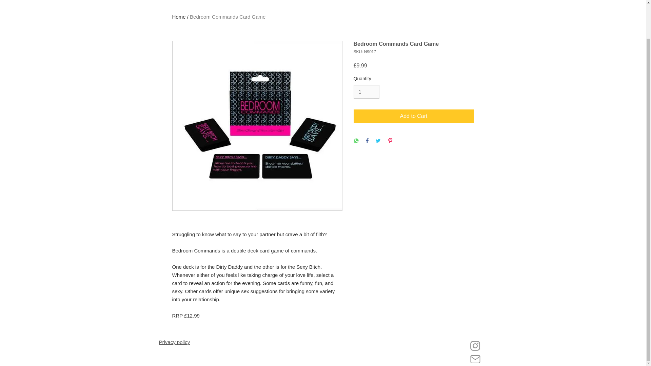 This screenshot has height=366, width=651. I want to click on Bedroom Commands Card Game, so click(228, 17).